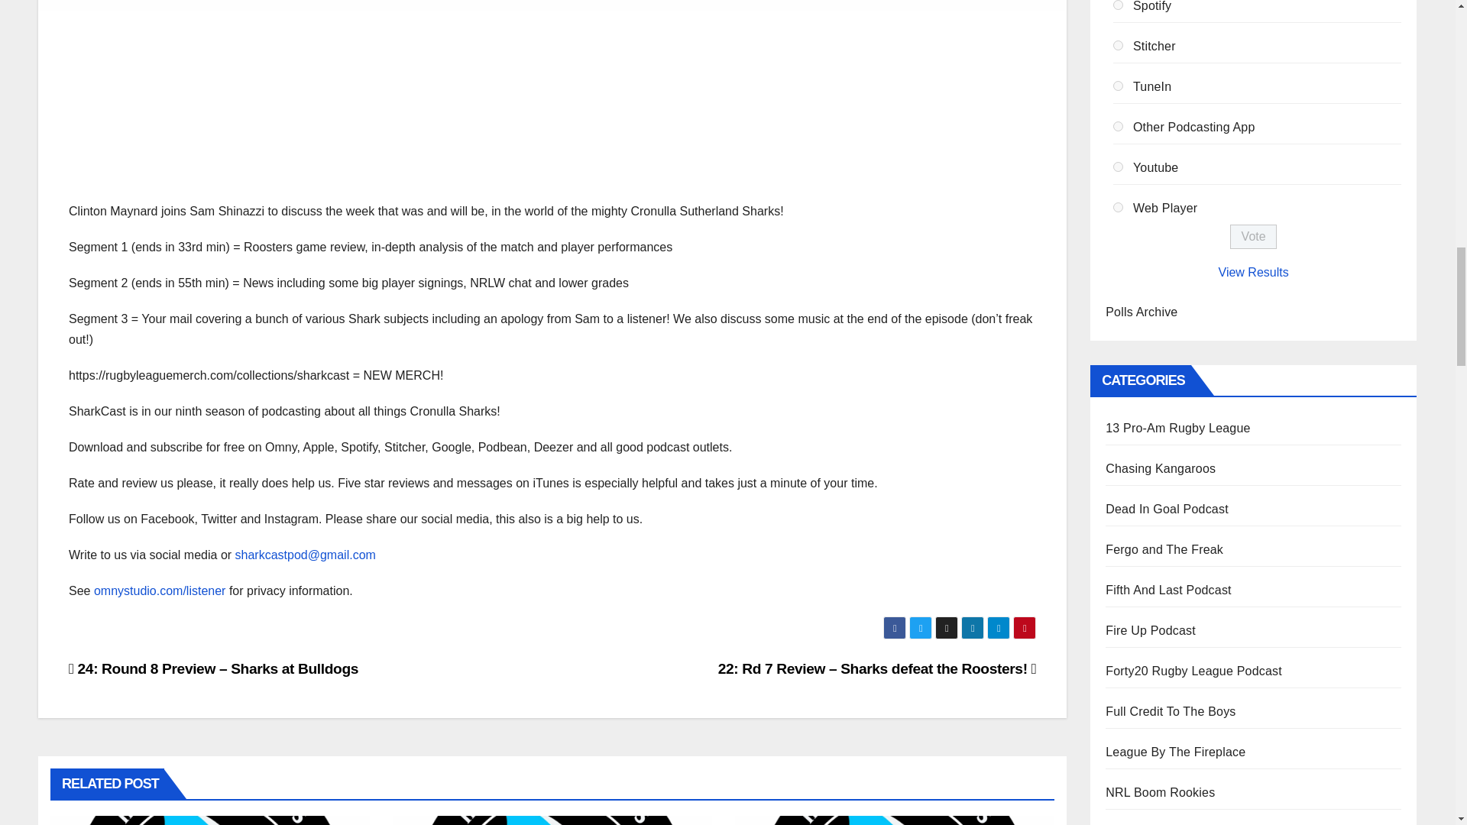 This screenshot has height=825, width=1467. I want to click on 12, so click(1119, 206).